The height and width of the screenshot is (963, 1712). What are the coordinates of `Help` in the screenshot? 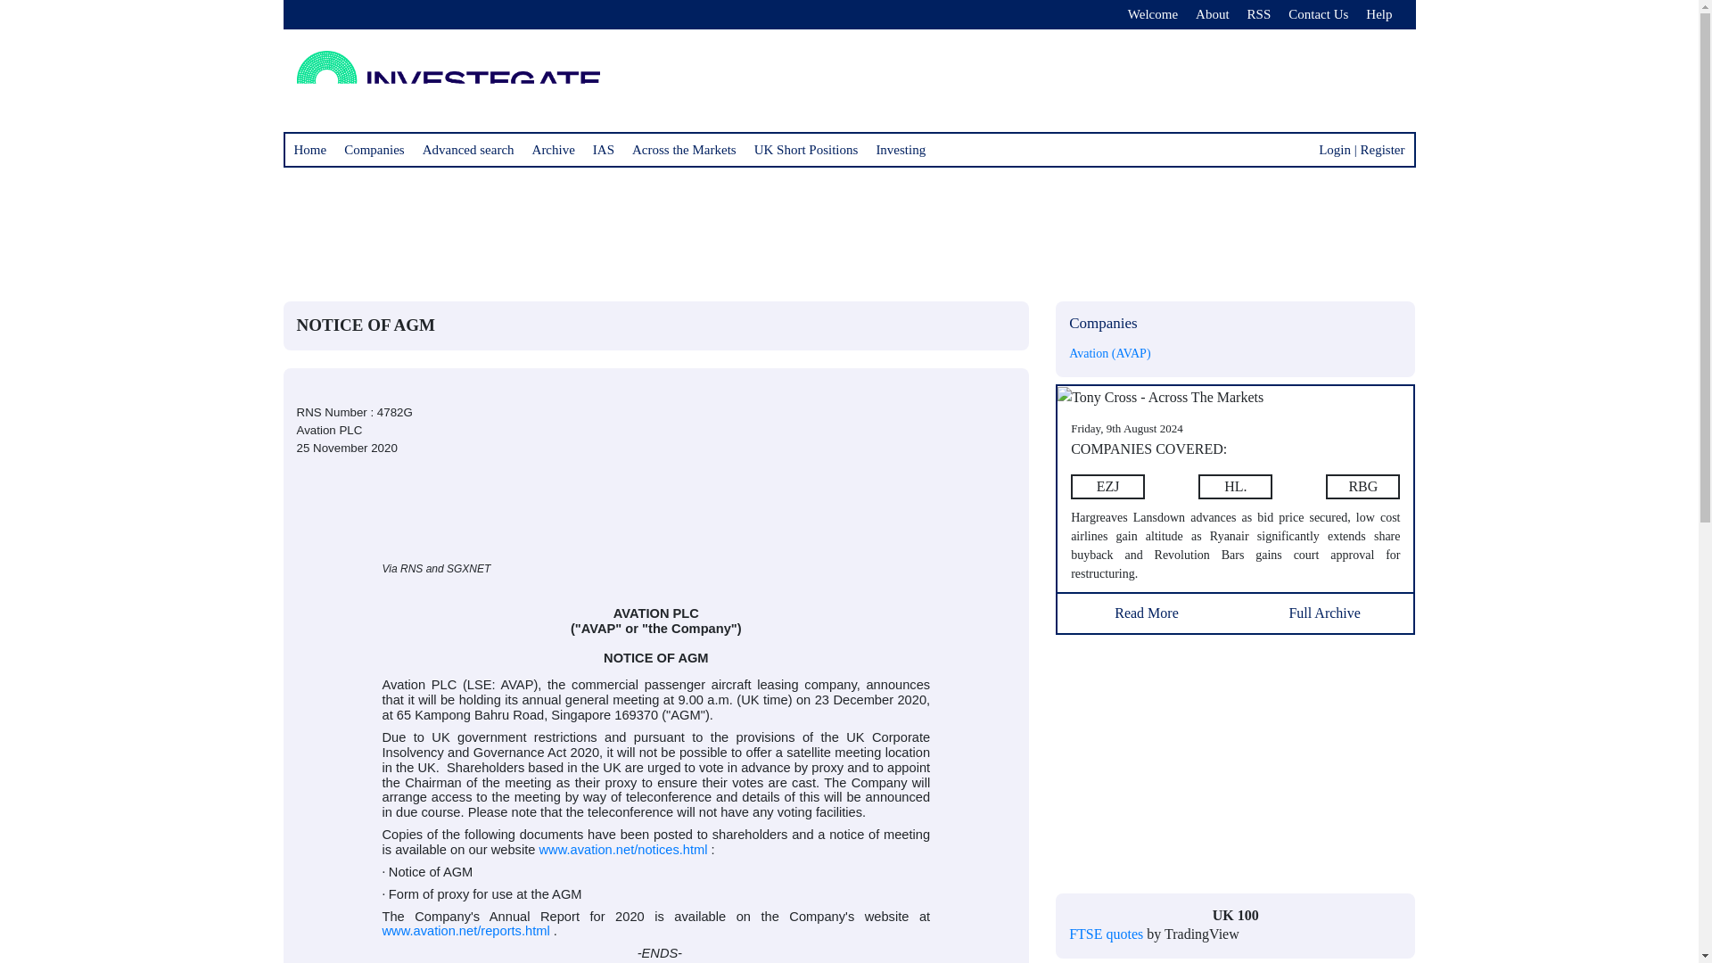 It's located at (1379, 14).